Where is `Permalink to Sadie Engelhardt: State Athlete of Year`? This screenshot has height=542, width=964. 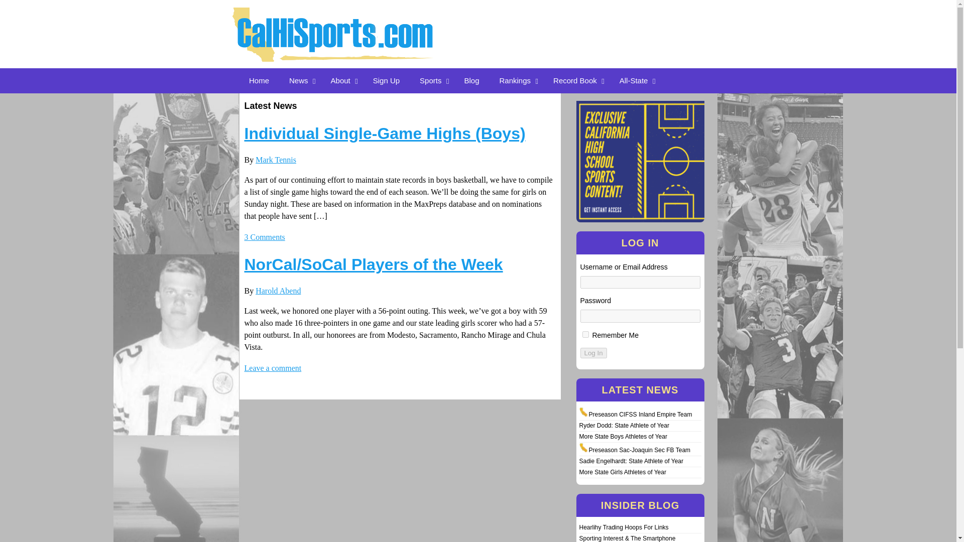 Permalink to Sadie Engelhardt: State Athlete of Year is located at coordinates (631, 461).